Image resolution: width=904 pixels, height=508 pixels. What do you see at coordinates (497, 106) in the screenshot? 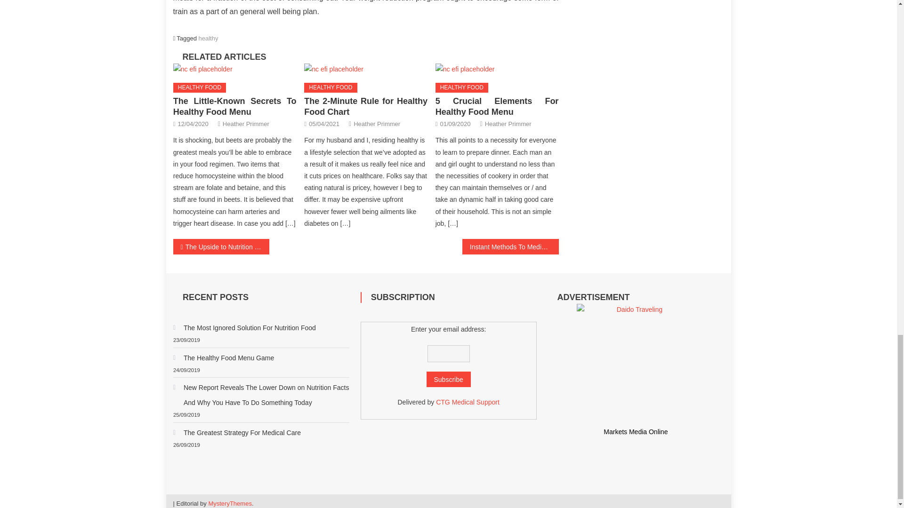
I see `5 Crucial Elements For Healthy Food Menu` at bounding box center [497, 106].